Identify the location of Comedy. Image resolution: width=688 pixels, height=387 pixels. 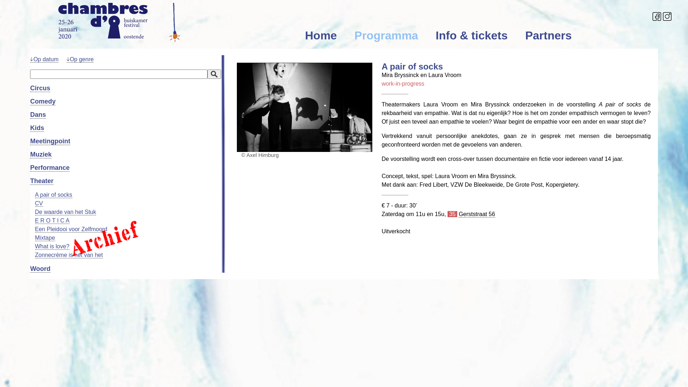
(43, 102).